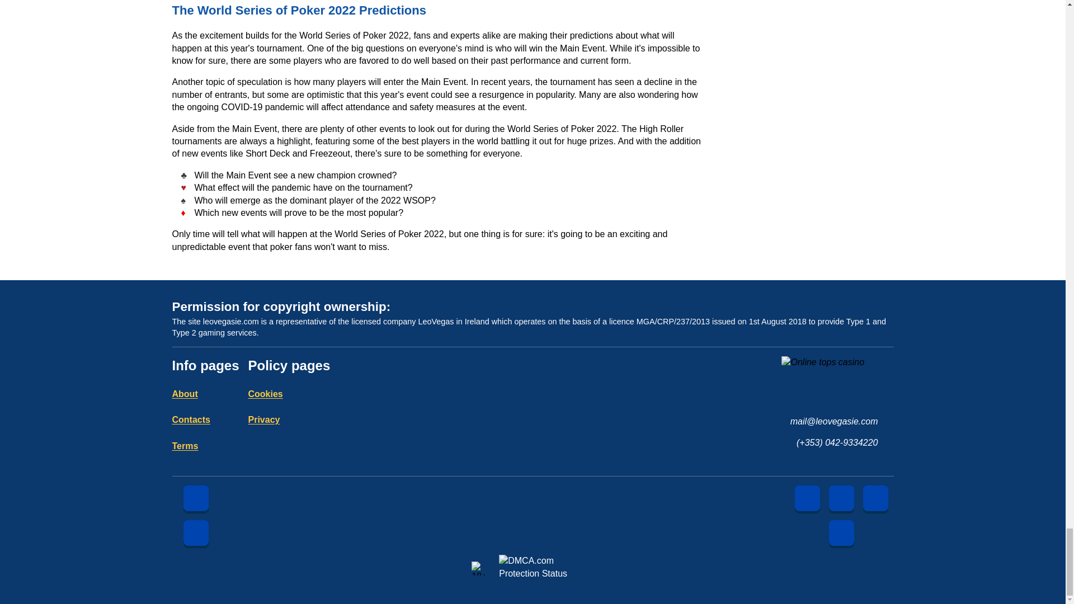 The image size is (1074, 604). Describe the element at coordinates (546, 568) in the screenshot. I see `DMCA.com Protection Status` at that location.